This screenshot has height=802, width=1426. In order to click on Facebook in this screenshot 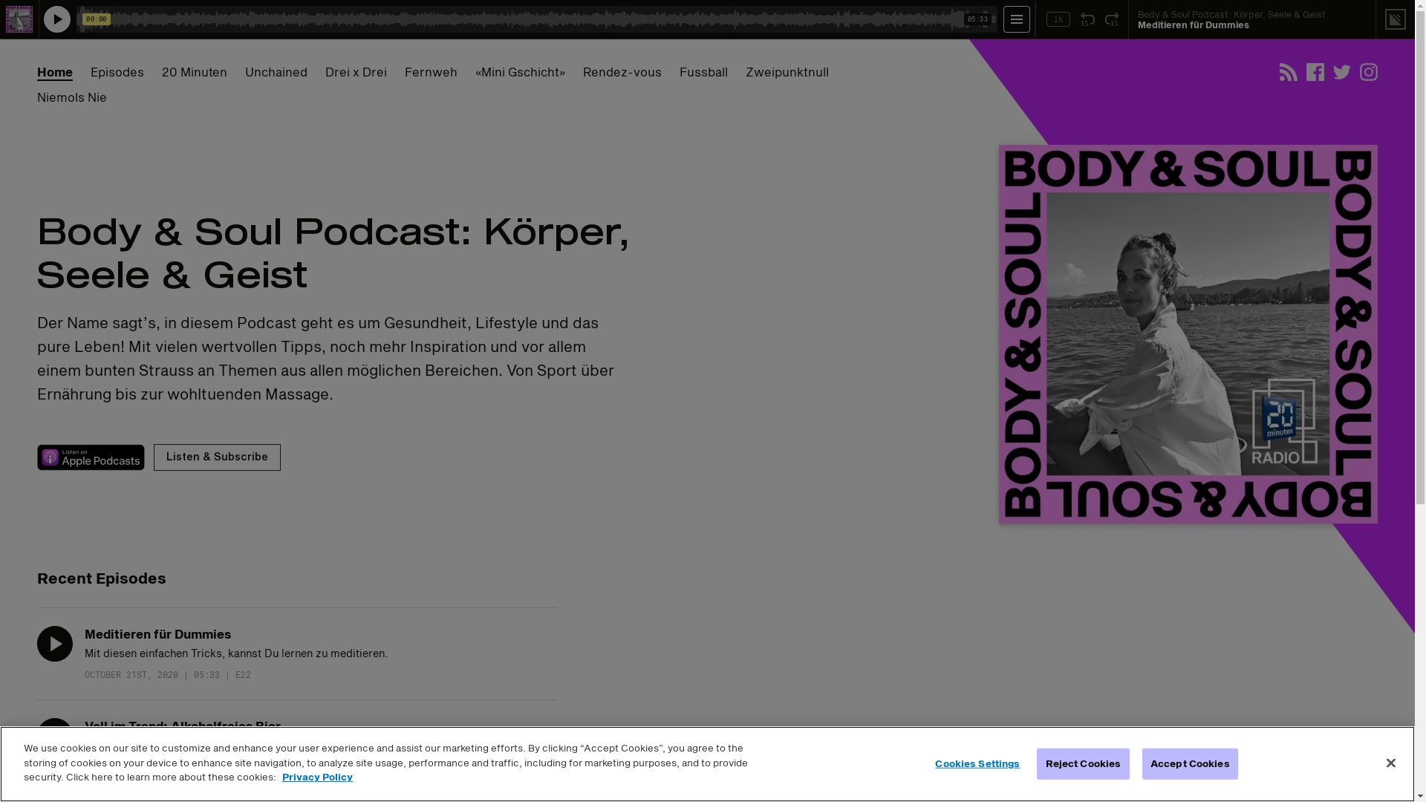, I will do `click(1315, 72)`.